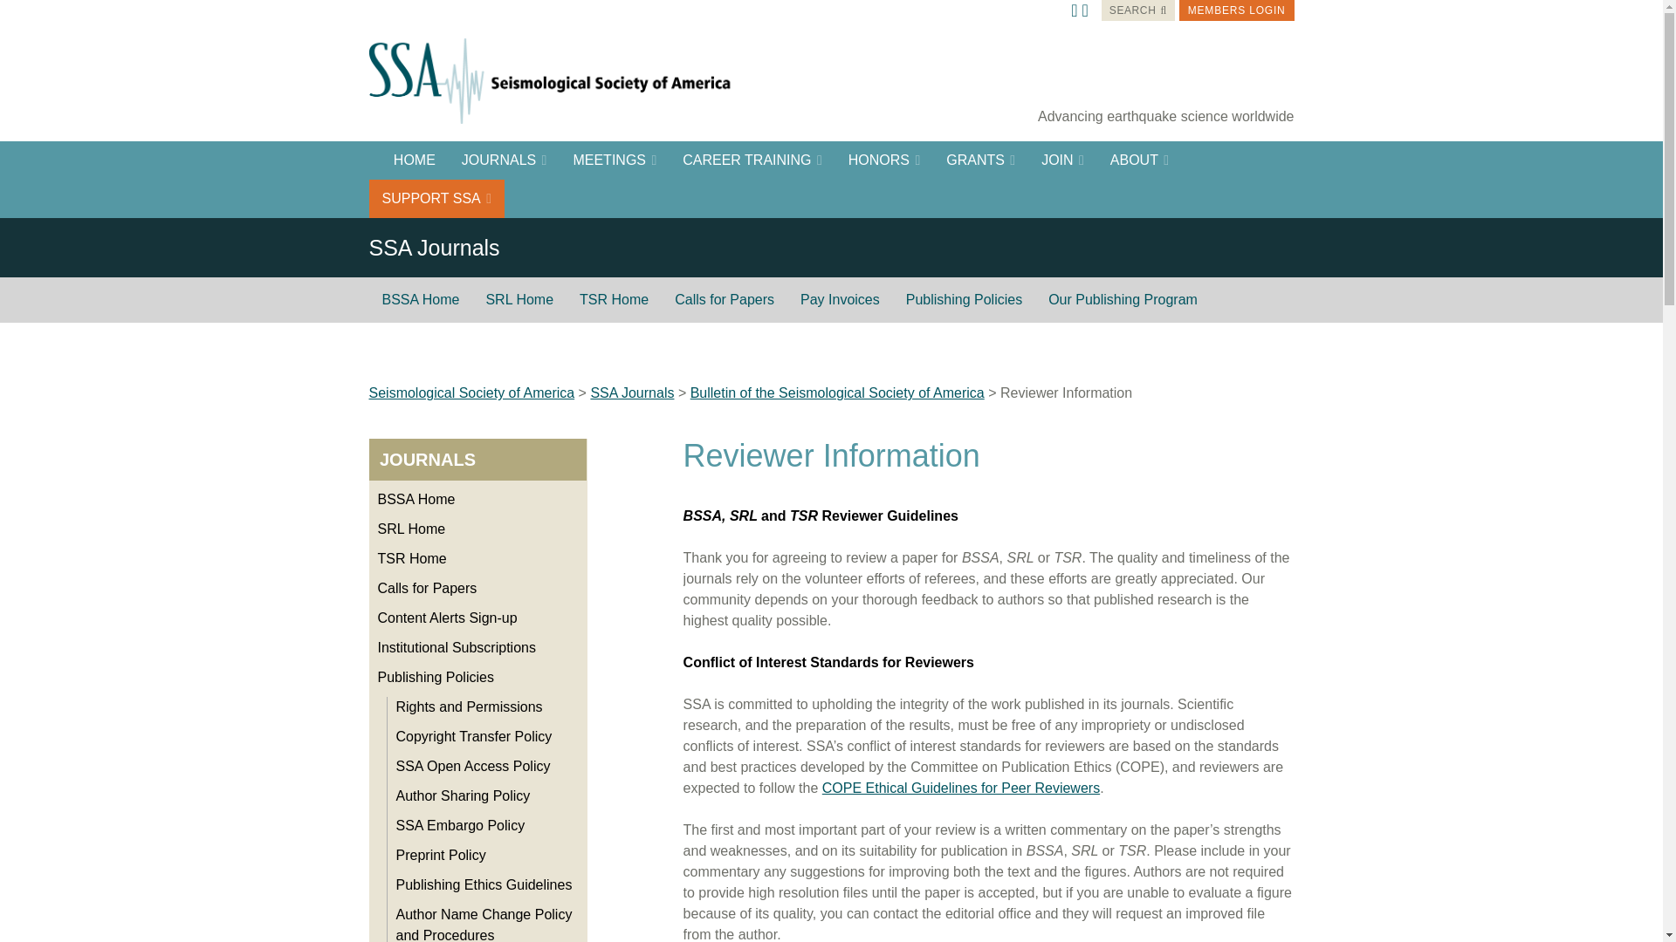 This screenshot has height=942, width=1676. Describe the element at coordinates (838, 392) in the screenshot. I see `Go to Bulletin of the Seismological Society of America.` at that location.